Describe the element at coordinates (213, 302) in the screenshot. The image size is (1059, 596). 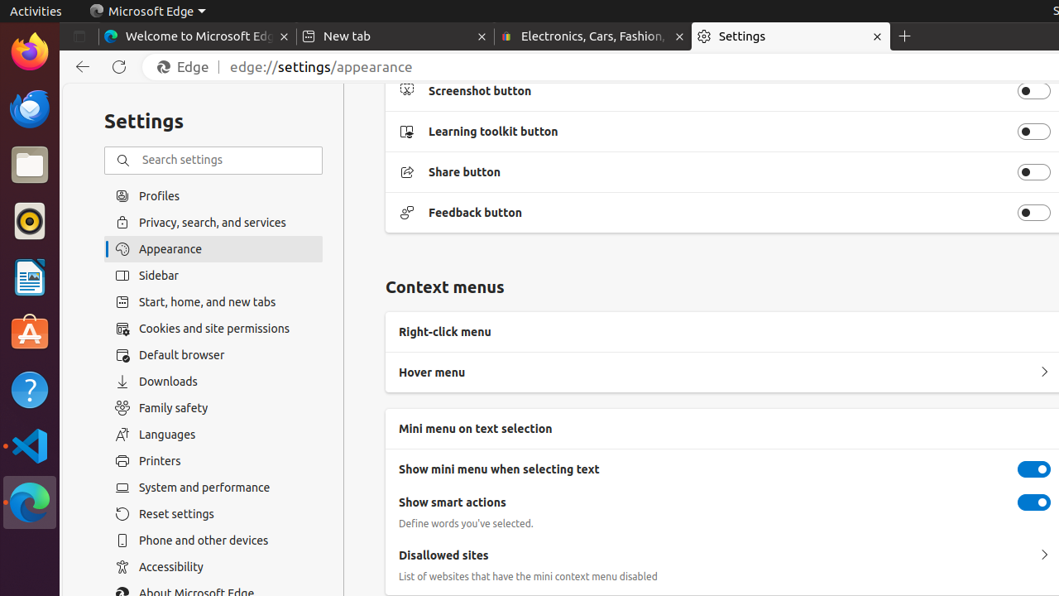
I see `Start, home, and new tabs` at that location.